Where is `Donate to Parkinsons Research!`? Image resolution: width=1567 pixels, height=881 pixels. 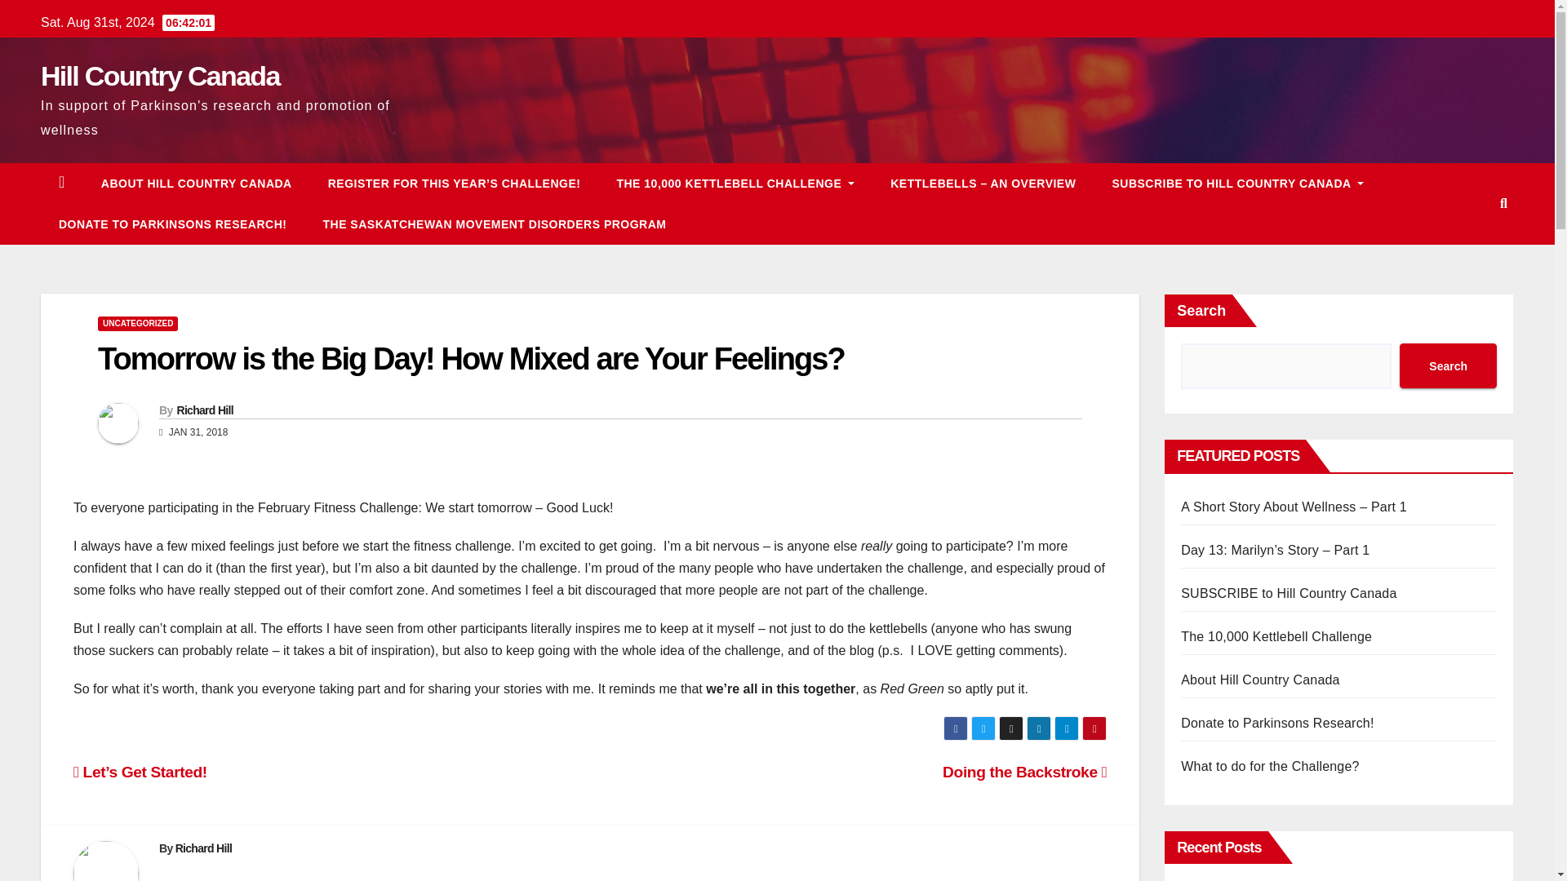 Donate to Parkinsons Research! is located at coordinates (171, 224).